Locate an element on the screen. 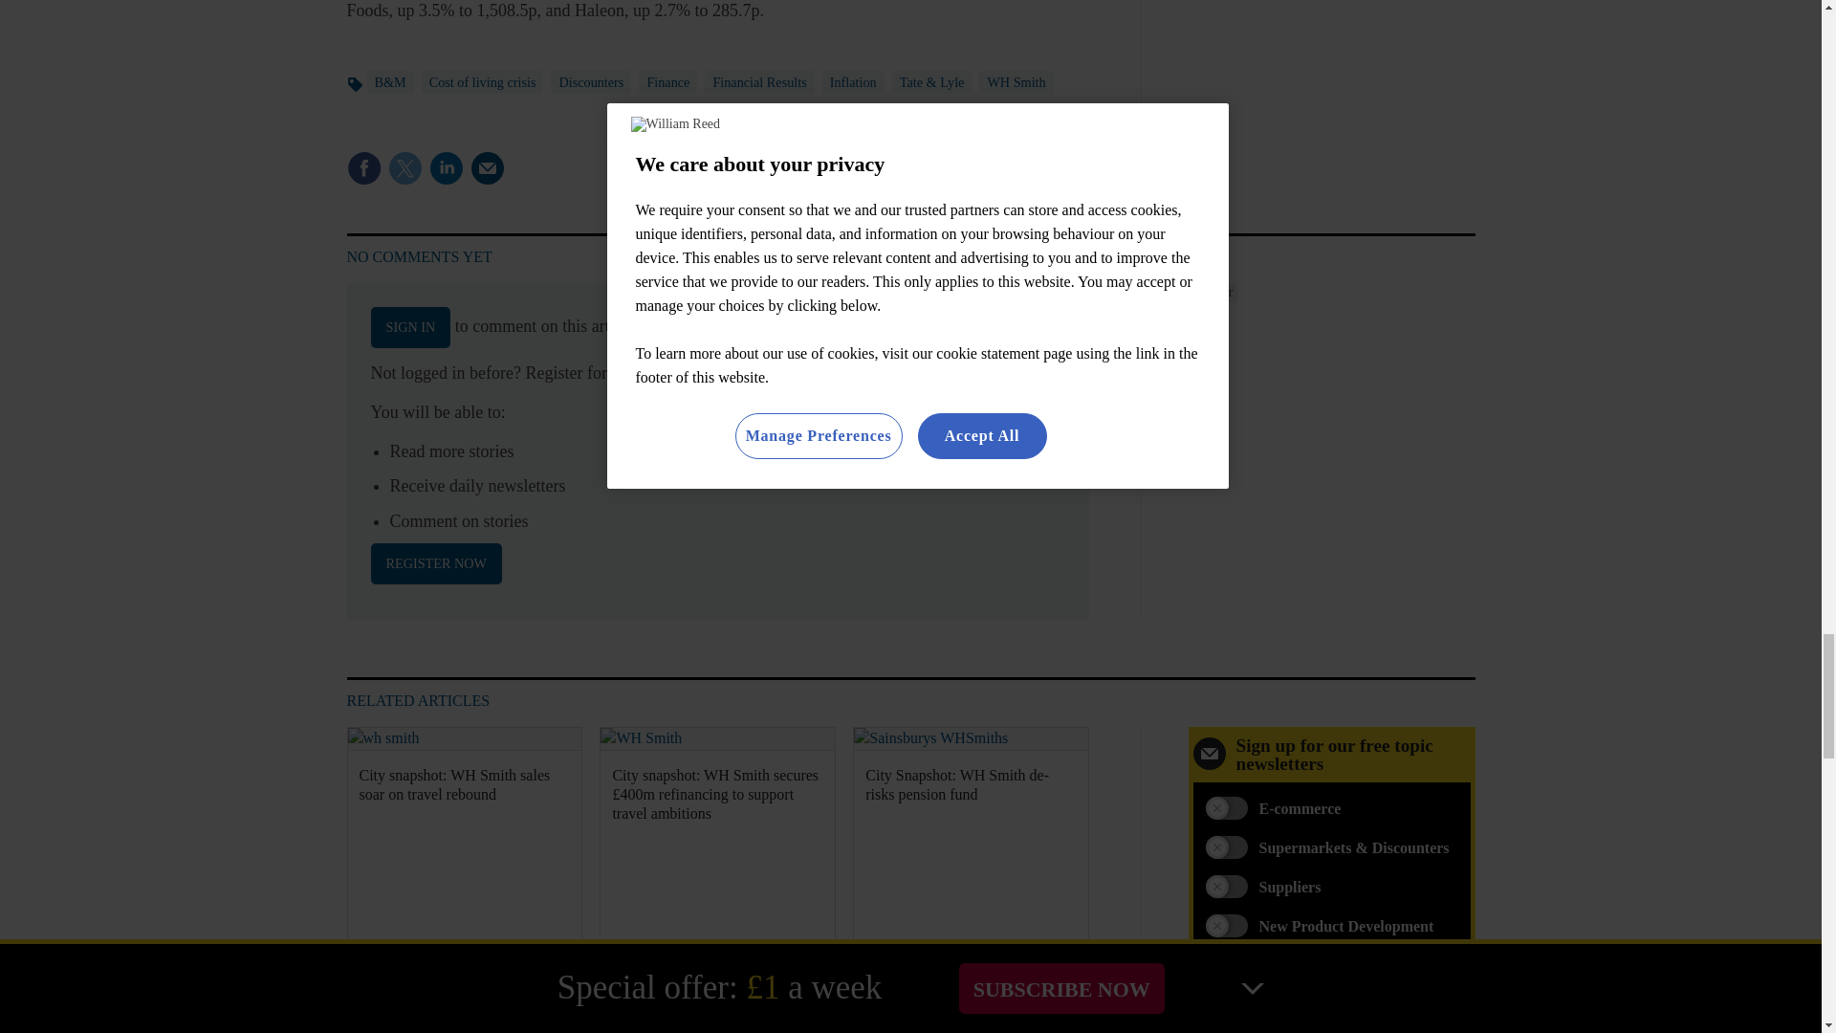  Share this on Linked in is located at coordinates (445, 168).